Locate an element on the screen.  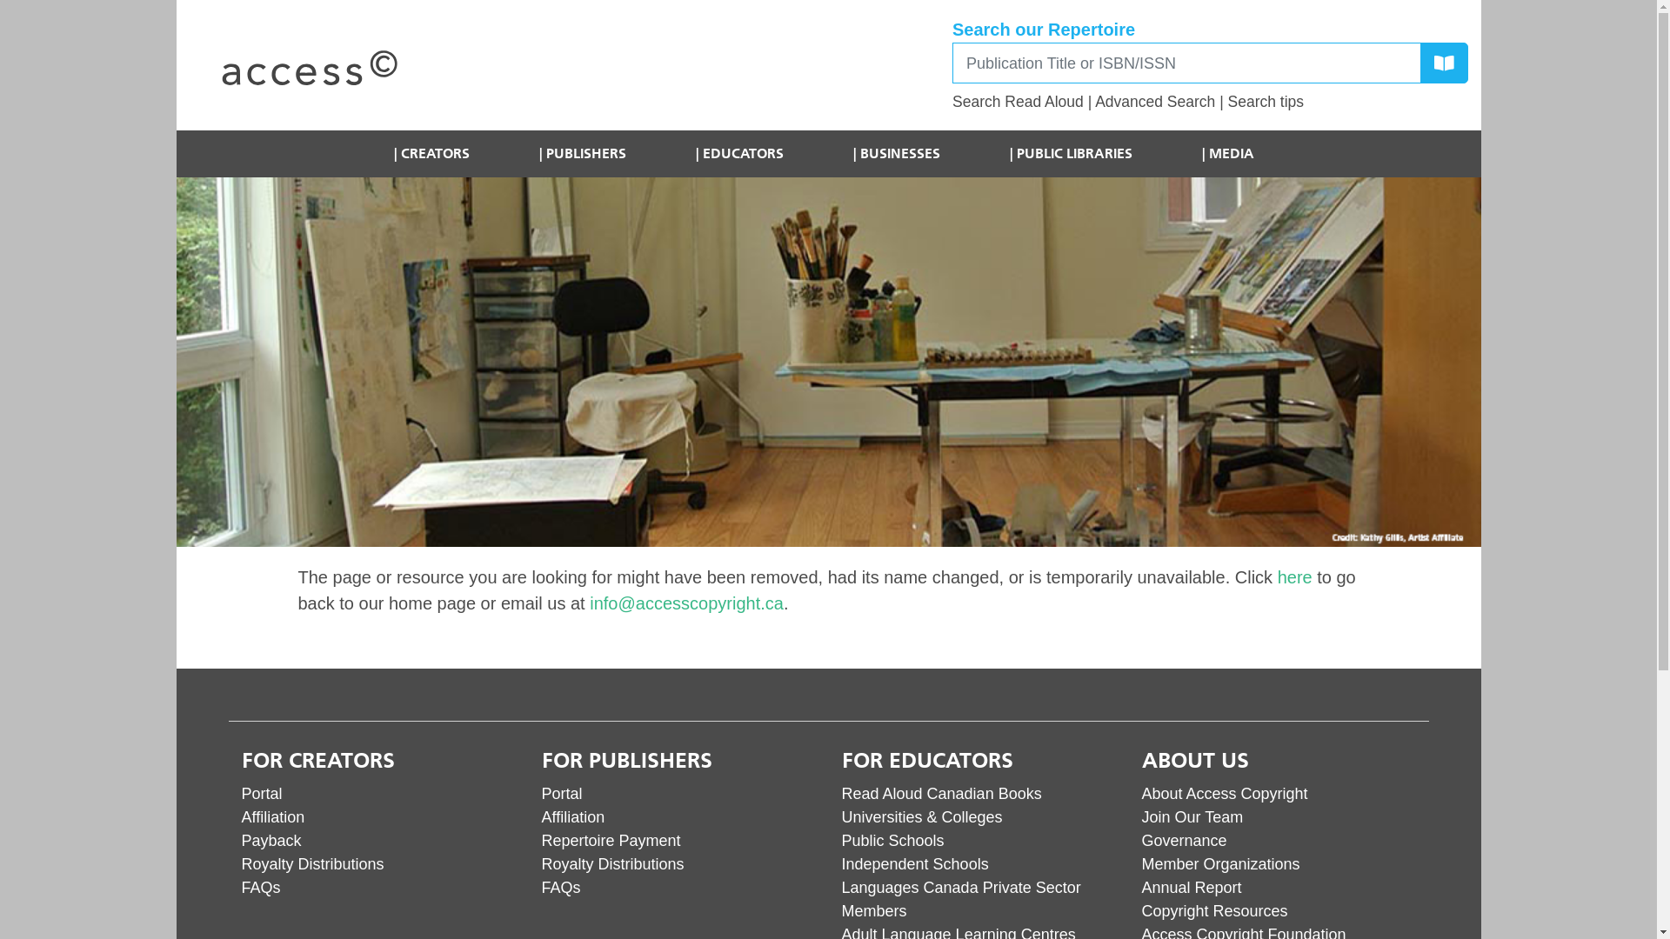
Governance is located at coordinates (1184, 841).